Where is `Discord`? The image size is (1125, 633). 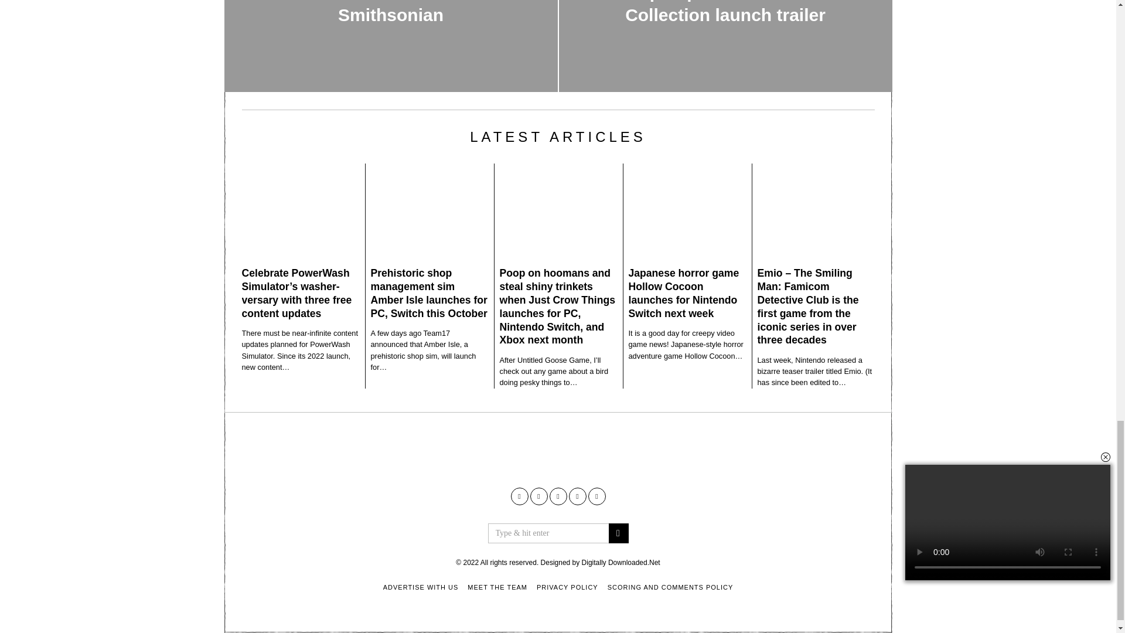
Discord is located at coordinates (597, 496).